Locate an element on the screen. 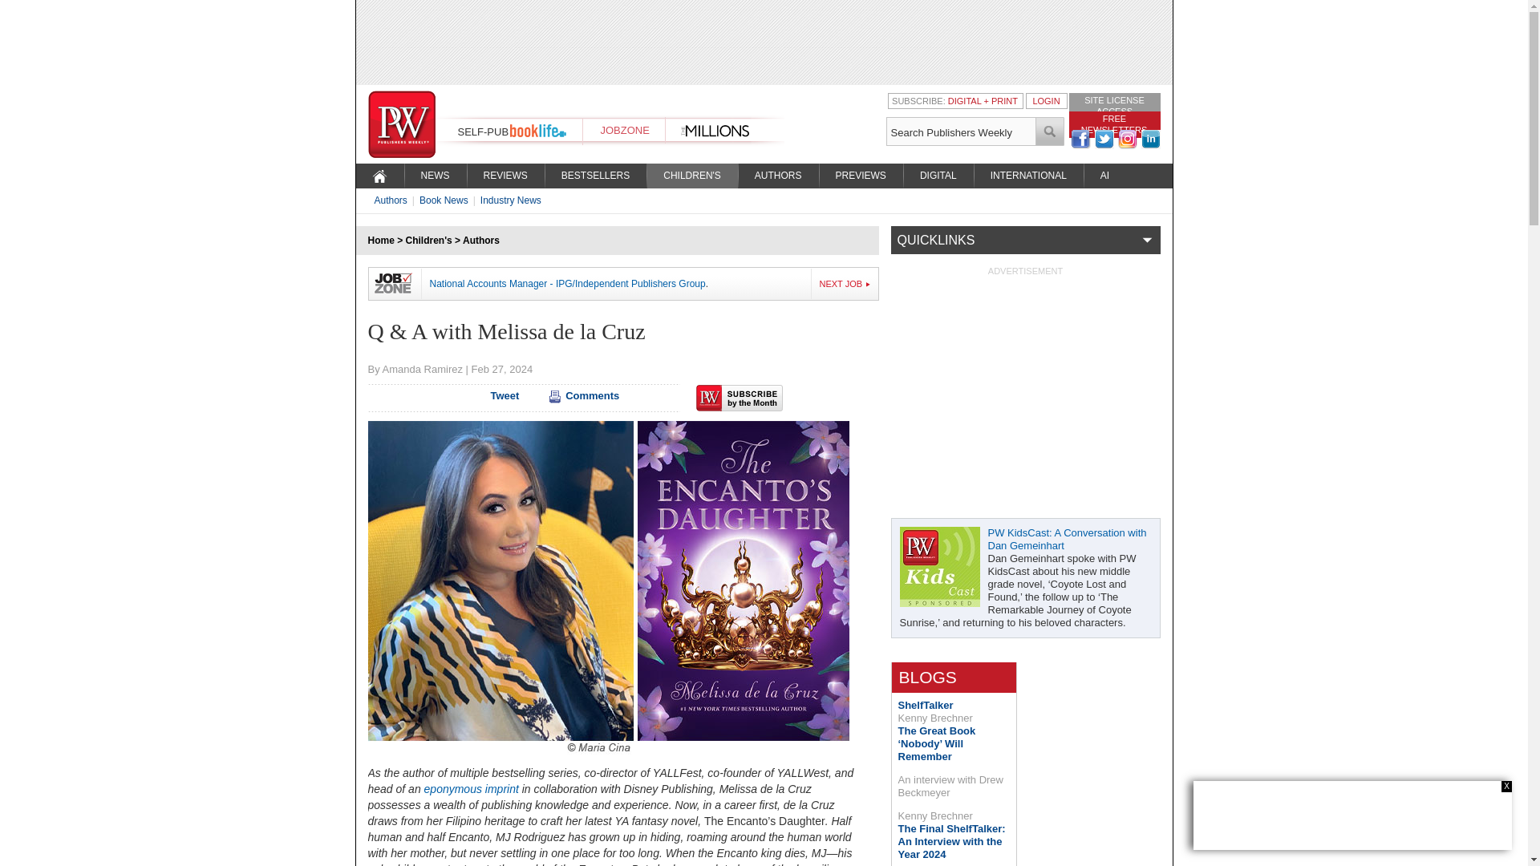 This screenshot has width=1540, height=866. 3rd party ad content is located at coordinates (763, 42).